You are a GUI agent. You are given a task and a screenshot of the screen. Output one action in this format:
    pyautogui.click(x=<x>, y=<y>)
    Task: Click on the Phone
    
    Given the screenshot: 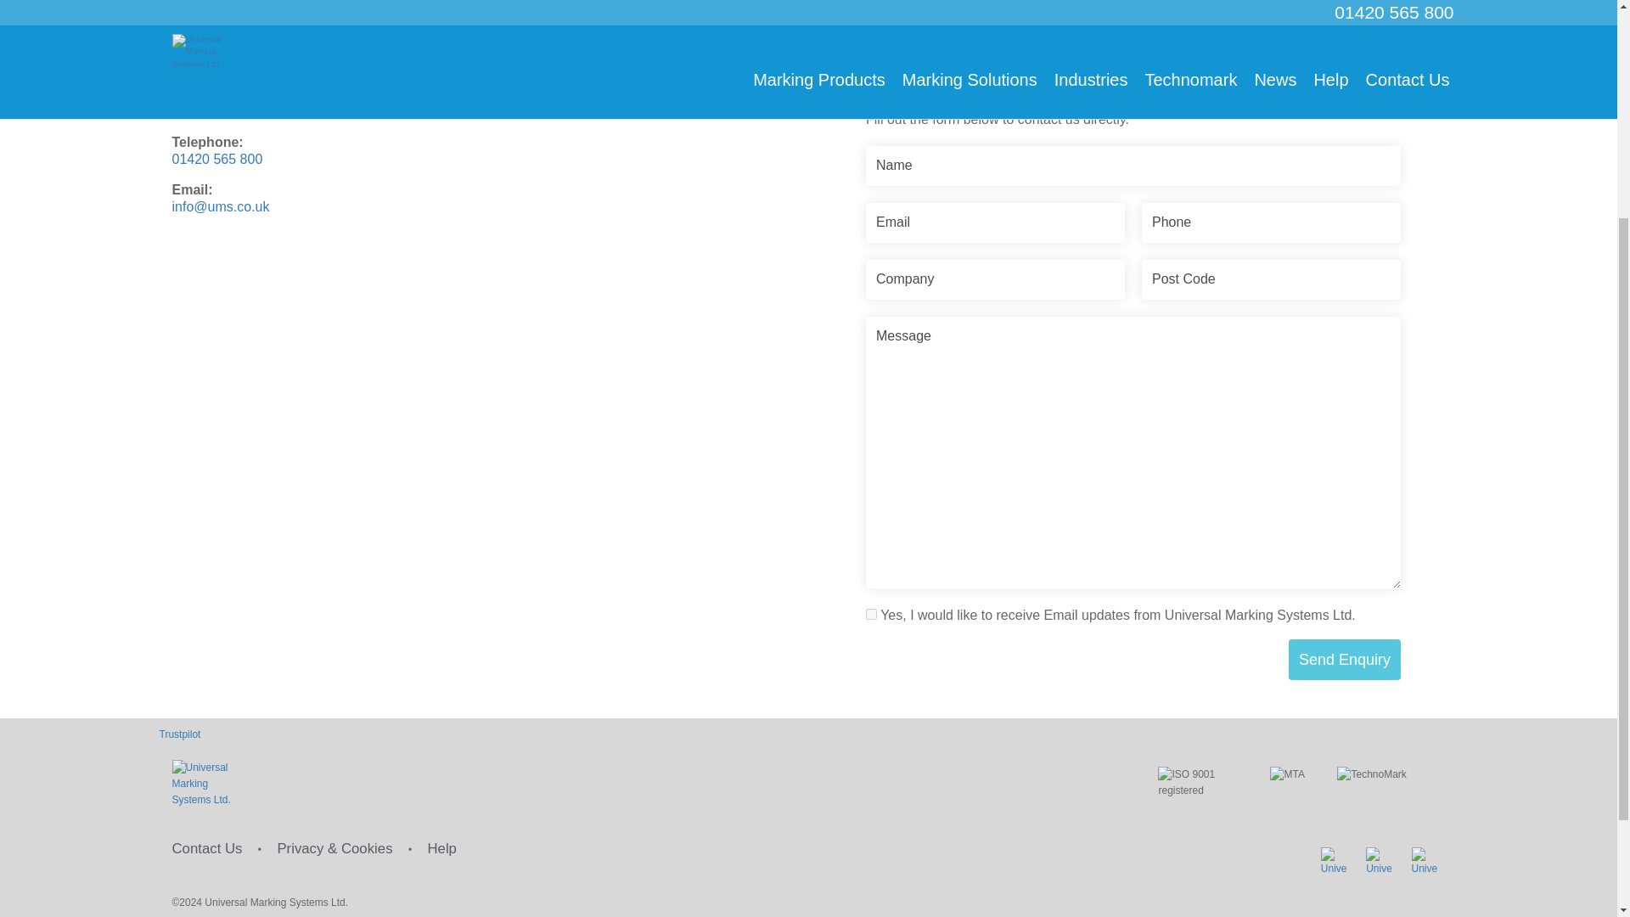 What is the action you would take?
    pyautogui.click(x=1271, y=207)
    